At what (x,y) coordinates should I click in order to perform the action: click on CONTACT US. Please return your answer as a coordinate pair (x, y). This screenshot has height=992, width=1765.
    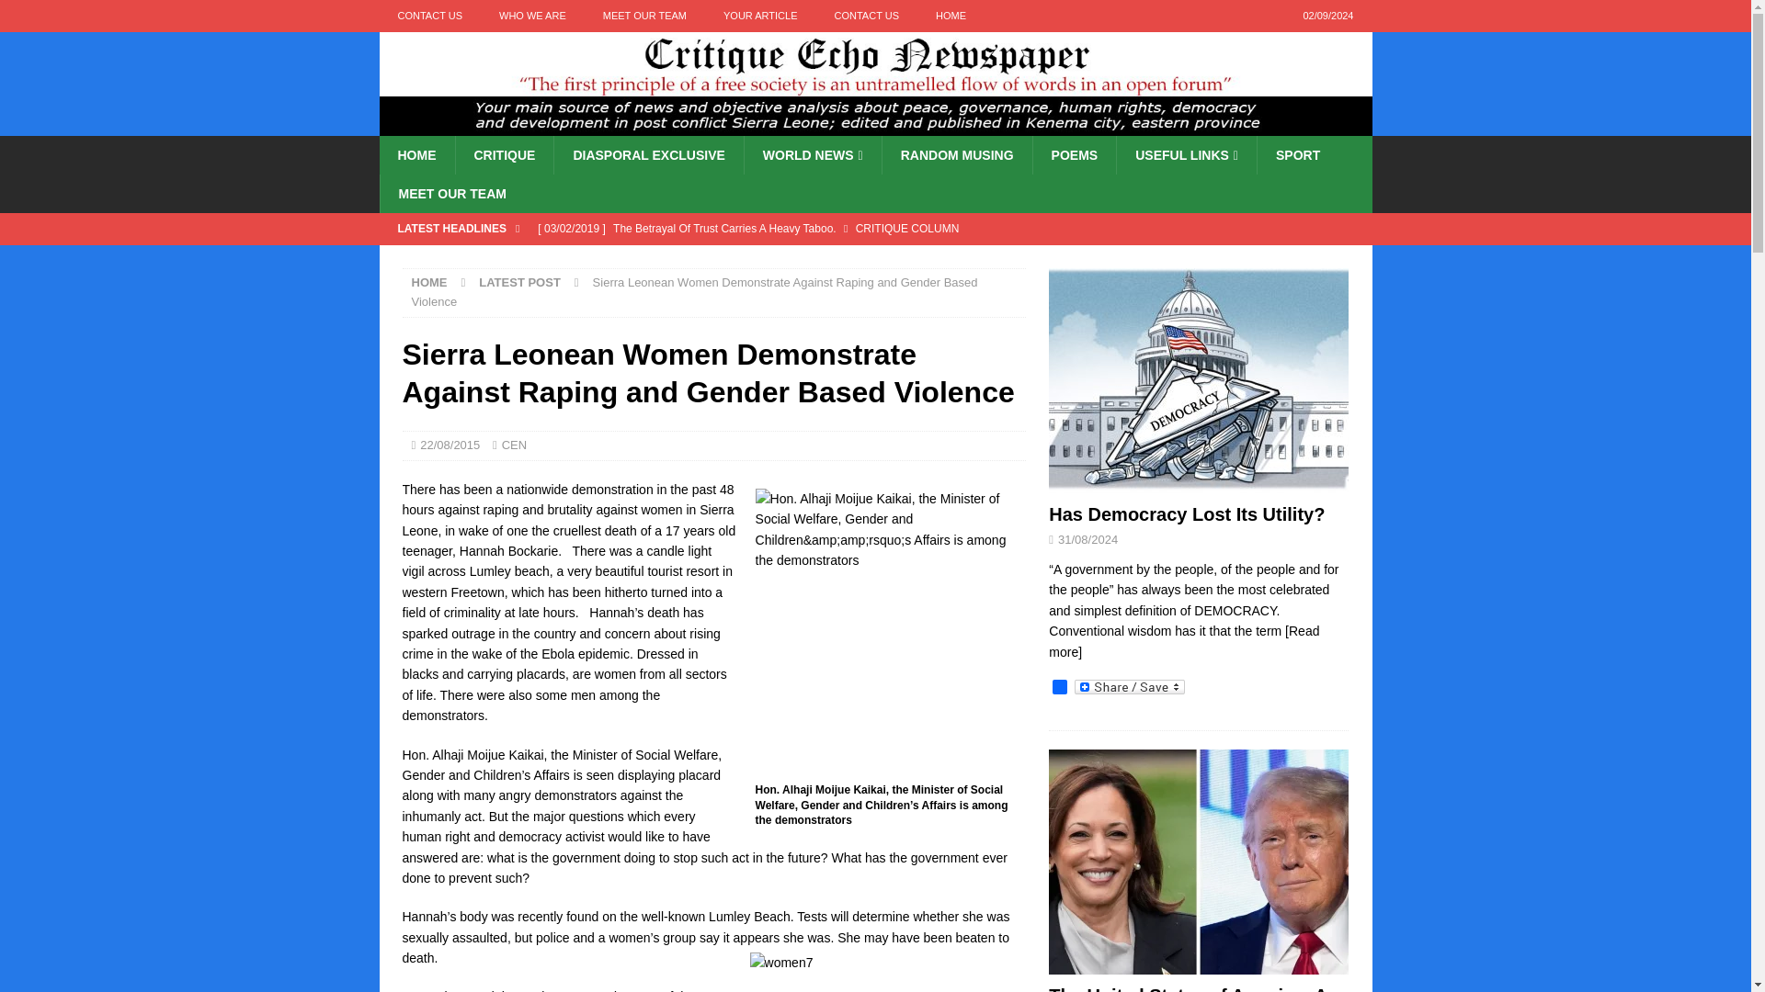
    Looking at the image, I should click on (429, 16).